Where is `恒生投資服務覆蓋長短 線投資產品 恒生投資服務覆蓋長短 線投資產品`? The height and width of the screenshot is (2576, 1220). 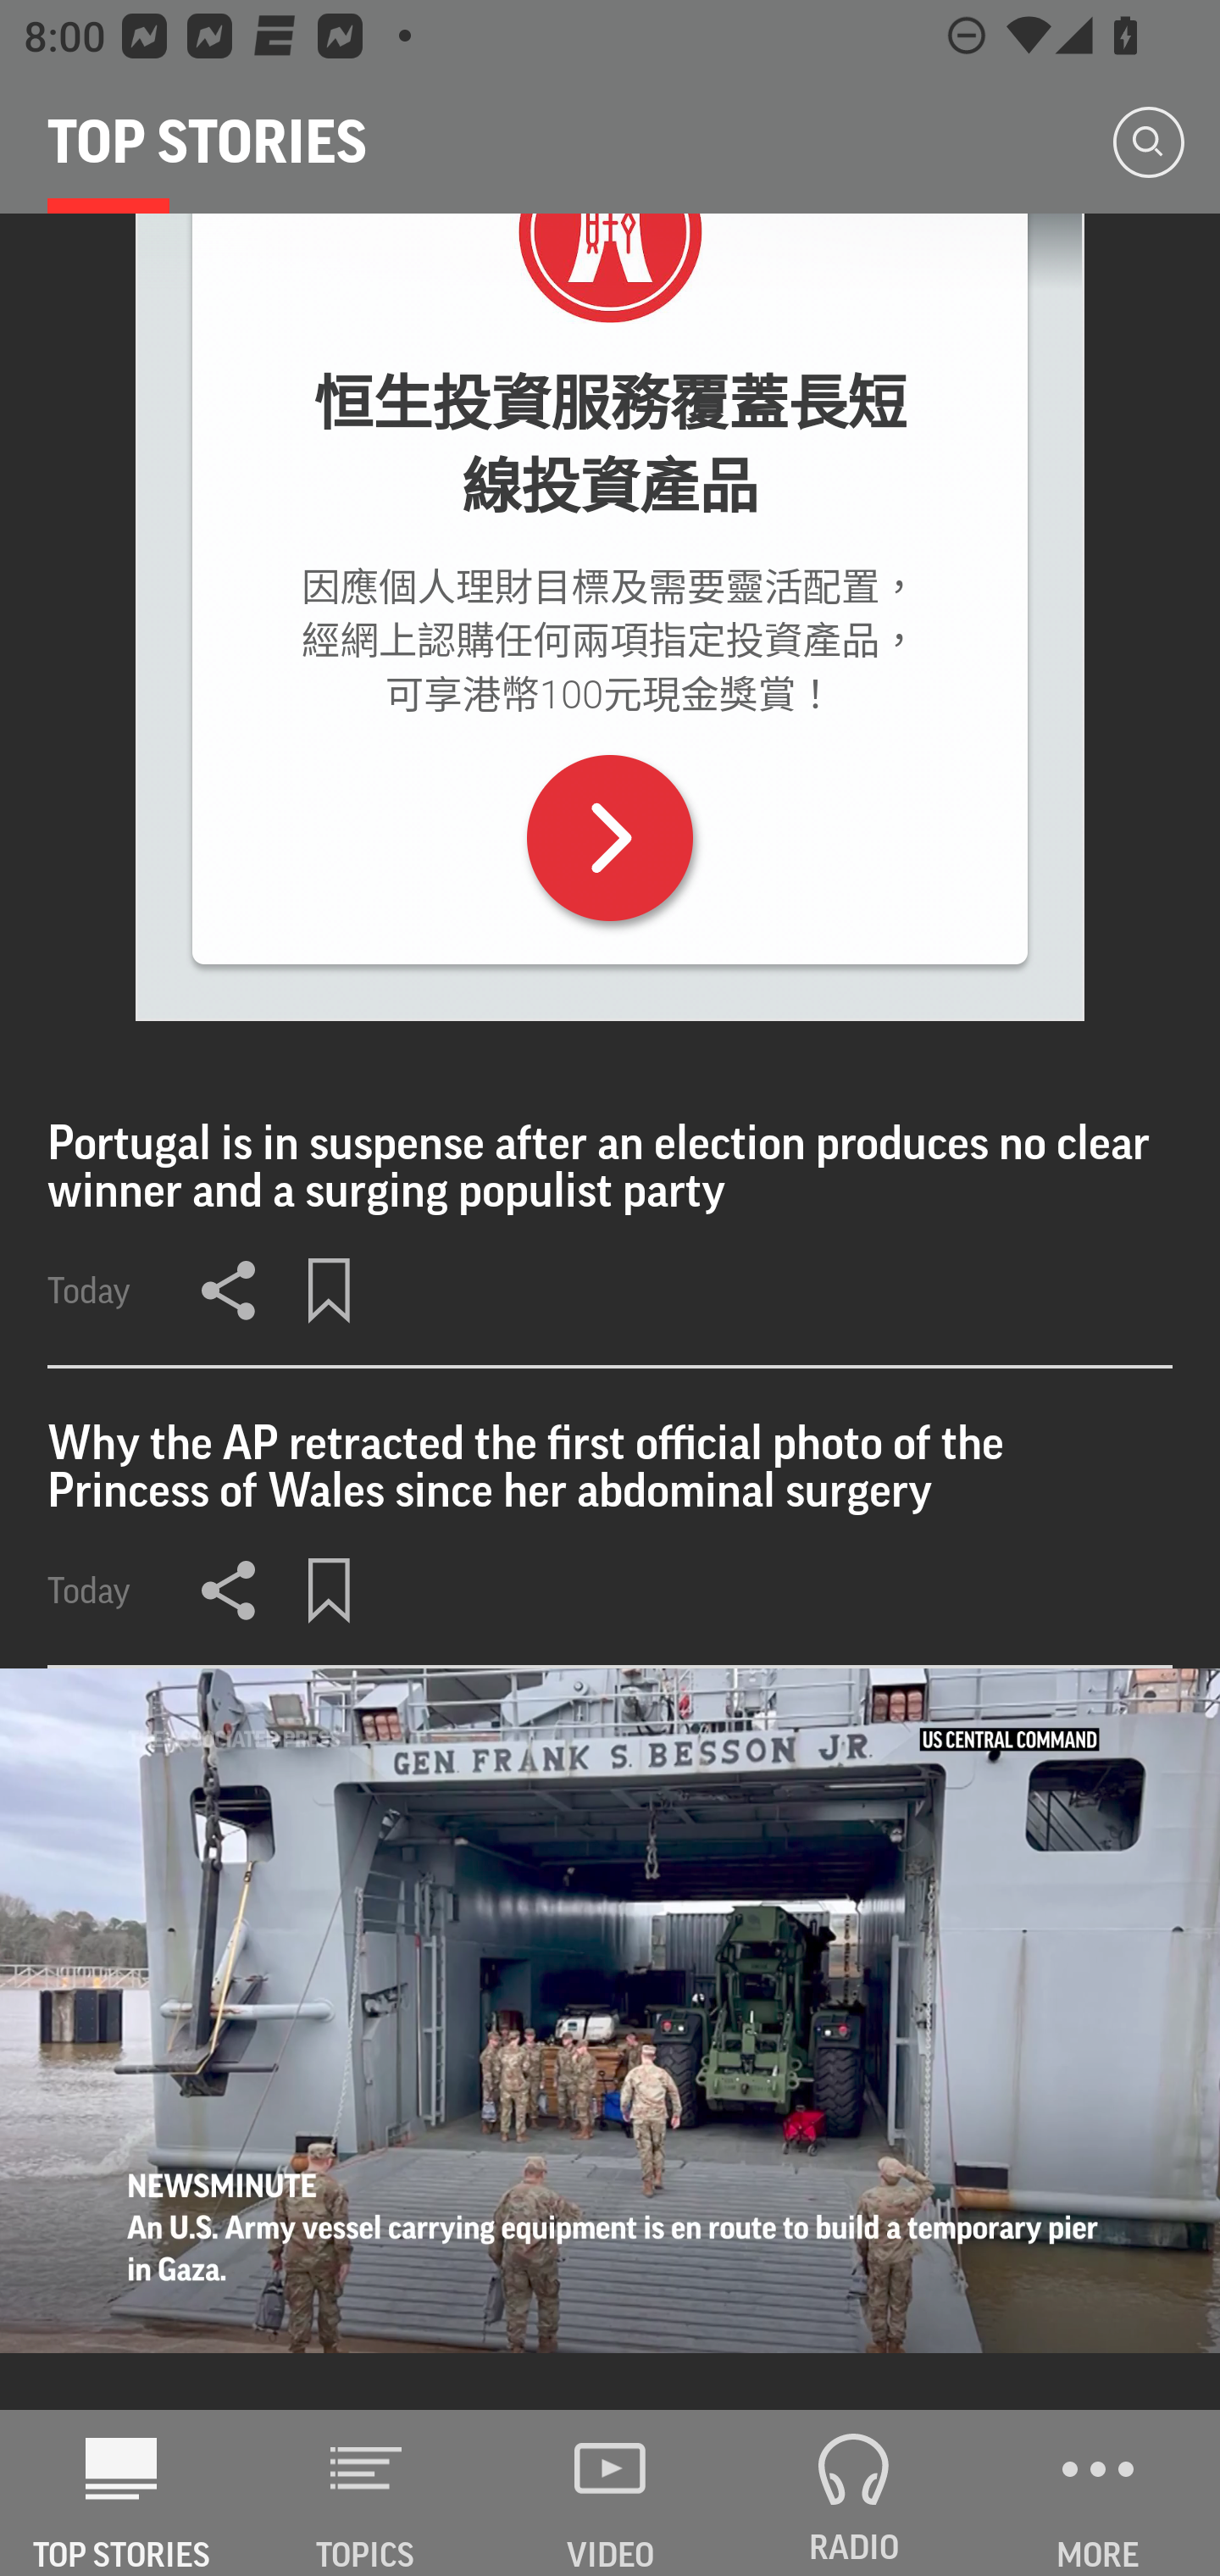
恒生投資服務覆蓋長短 線投資產品 恒生投資服務覆蓋長短 線投資產品 is located at coordinates (610, 446).